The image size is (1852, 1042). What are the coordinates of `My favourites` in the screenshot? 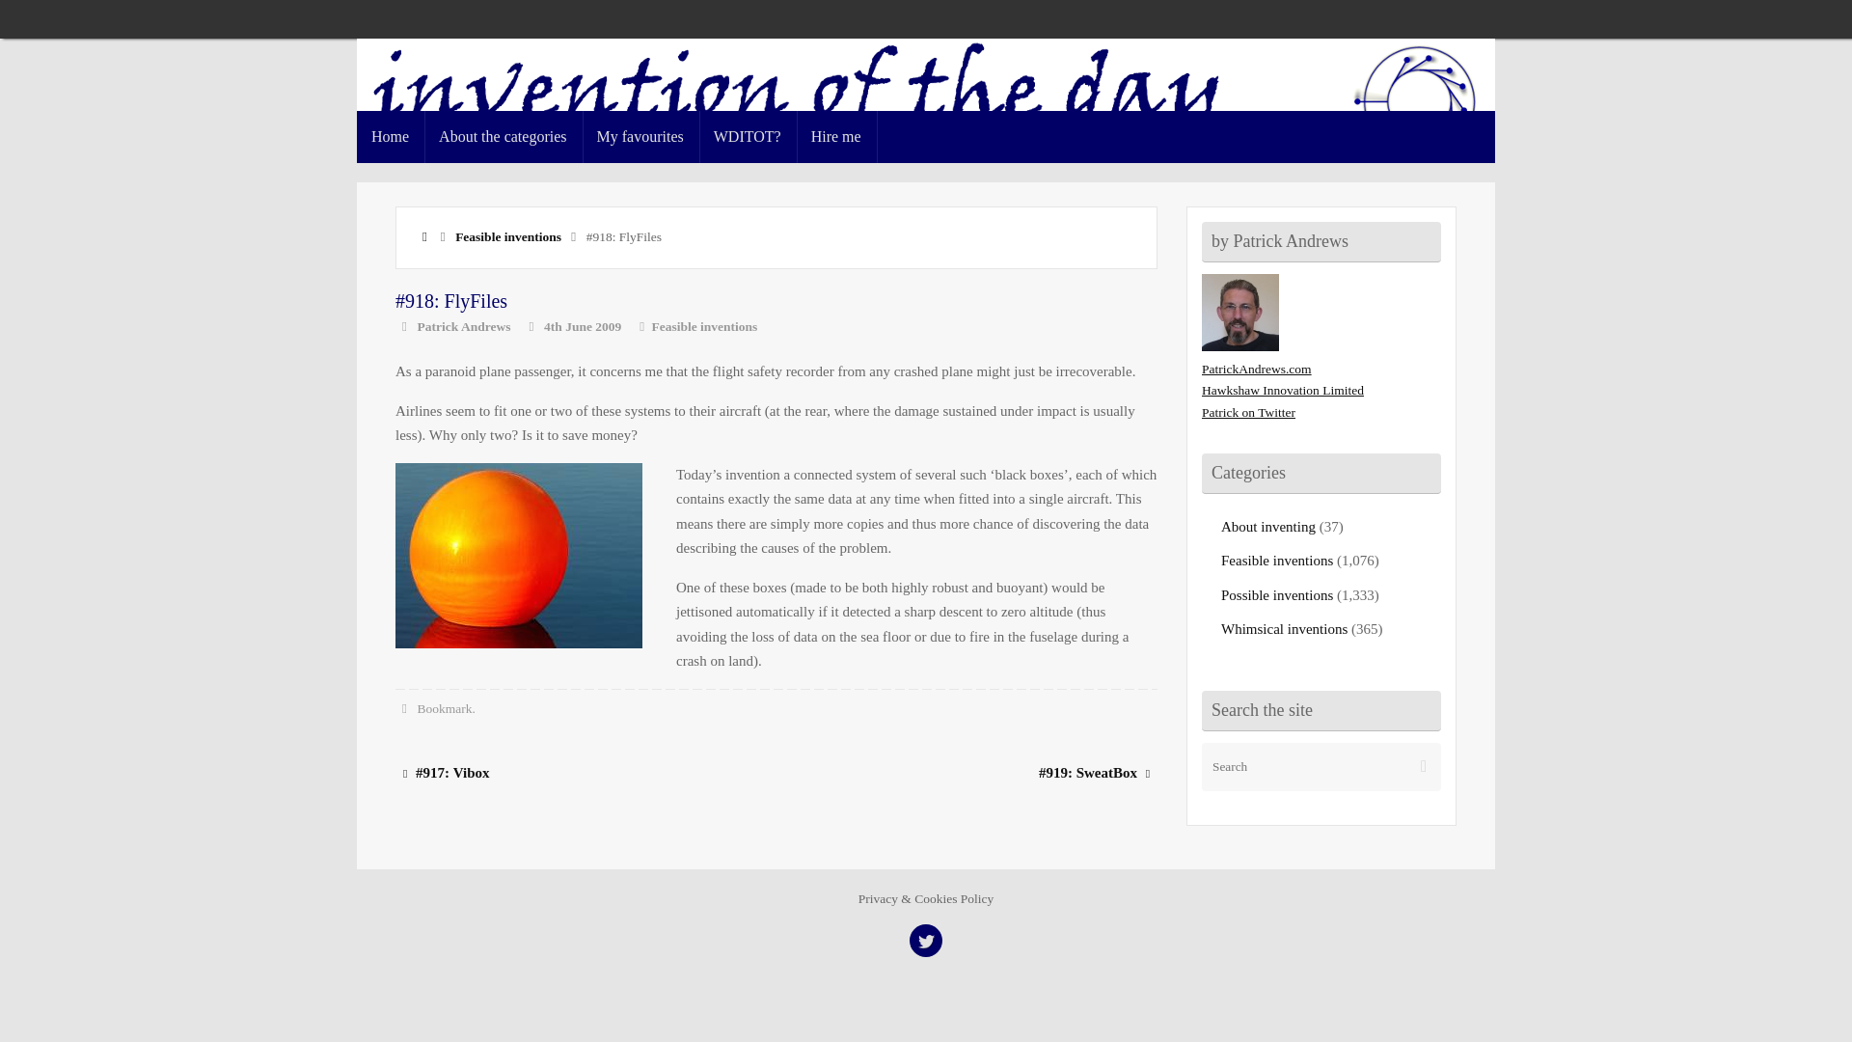 It's located at (640, 136).